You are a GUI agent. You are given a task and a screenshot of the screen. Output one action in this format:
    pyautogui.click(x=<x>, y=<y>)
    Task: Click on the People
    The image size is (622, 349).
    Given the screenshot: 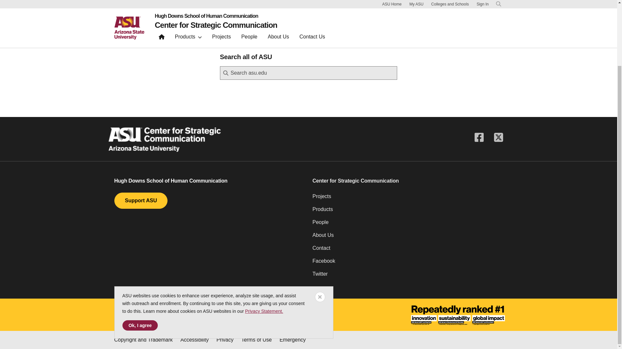 What is the action you would take?
    pyautogui.click(x=407, y=225)
    